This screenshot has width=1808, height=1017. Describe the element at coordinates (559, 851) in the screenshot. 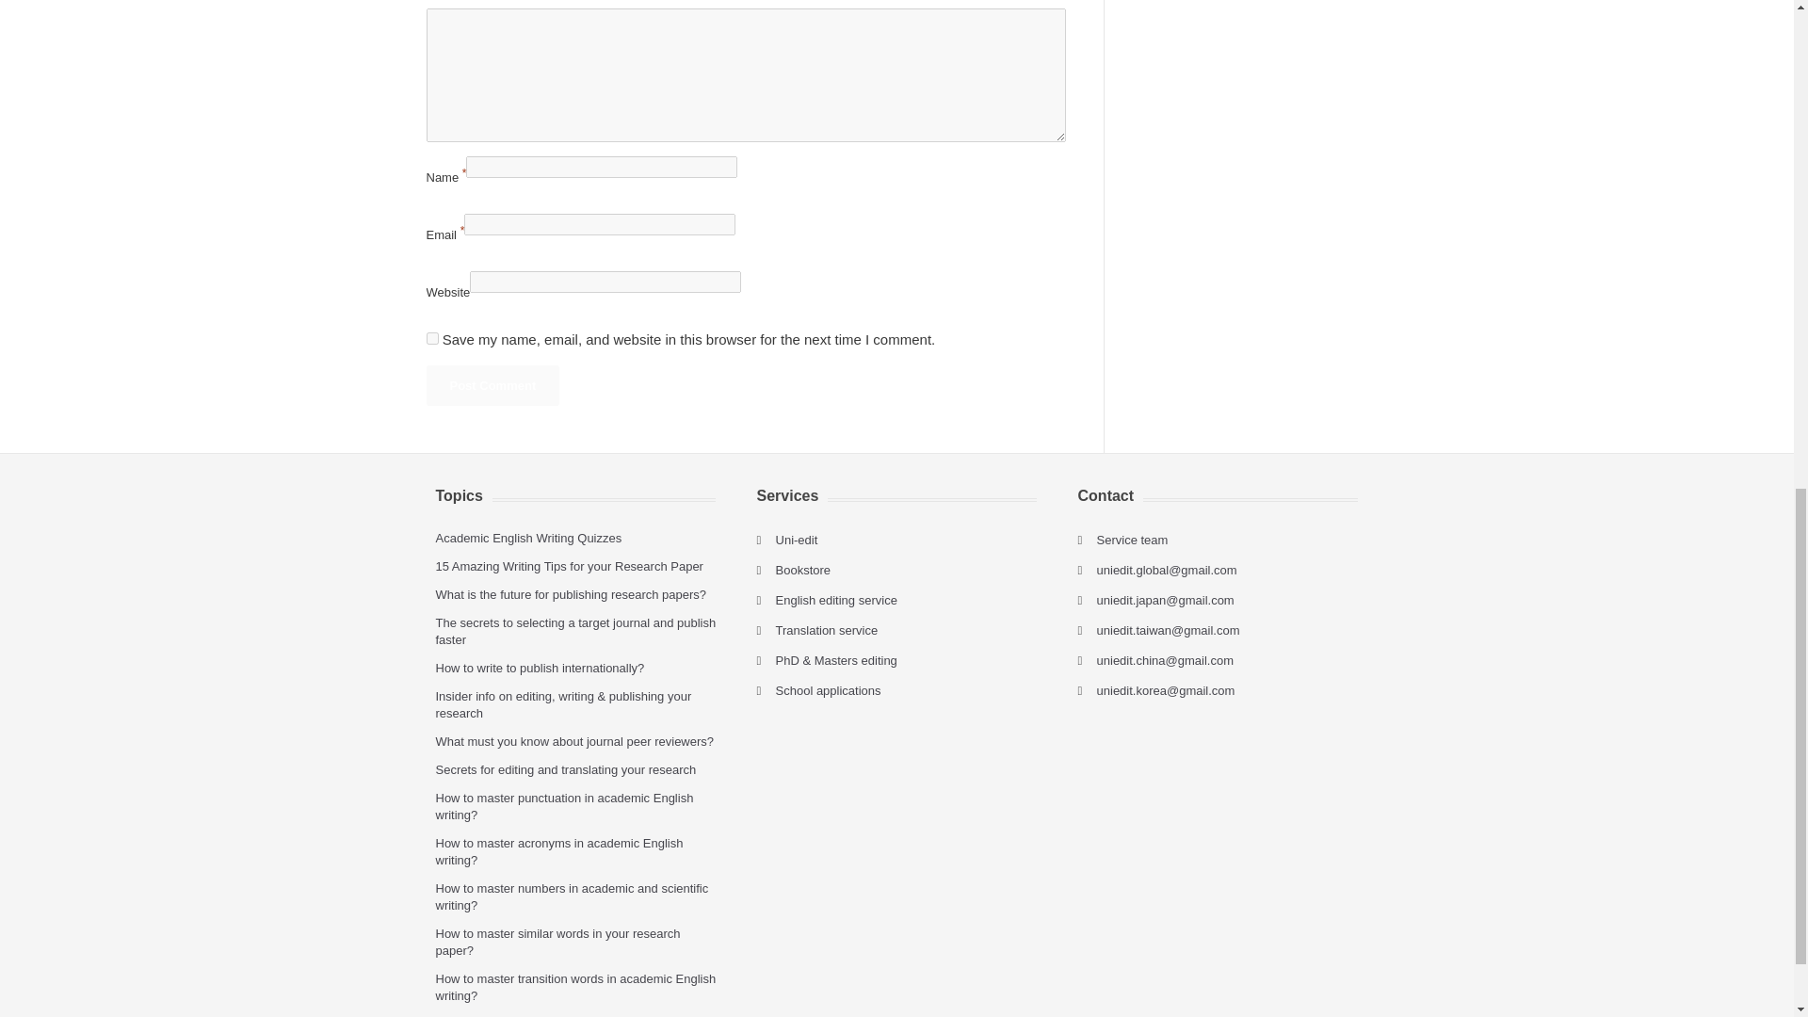

I see `How to master acronyms in academic English writing?` at that location.